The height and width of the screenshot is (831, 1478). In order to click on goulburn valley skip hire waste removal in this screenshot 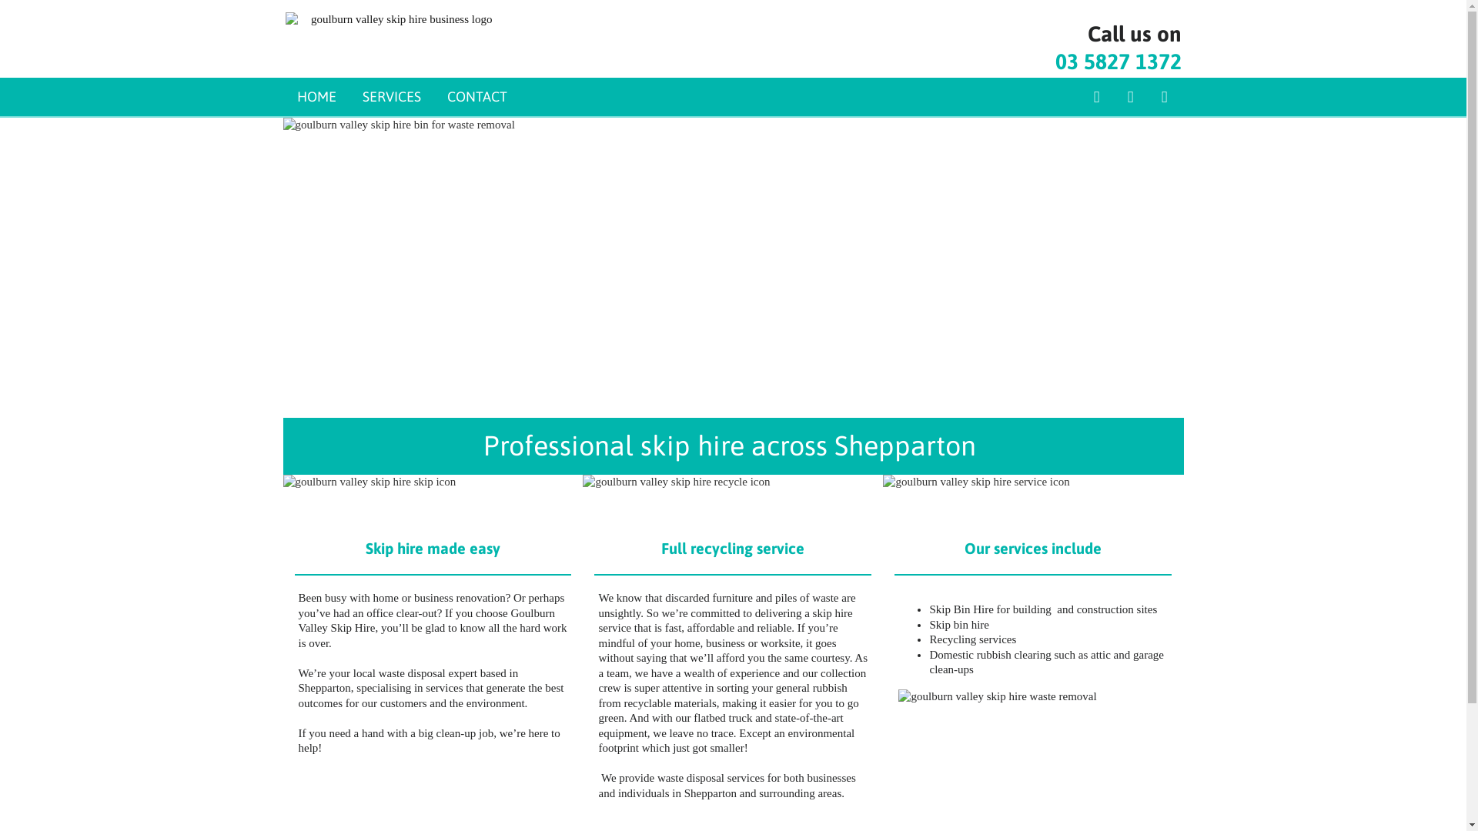, I will do `click(1033, 756)`.